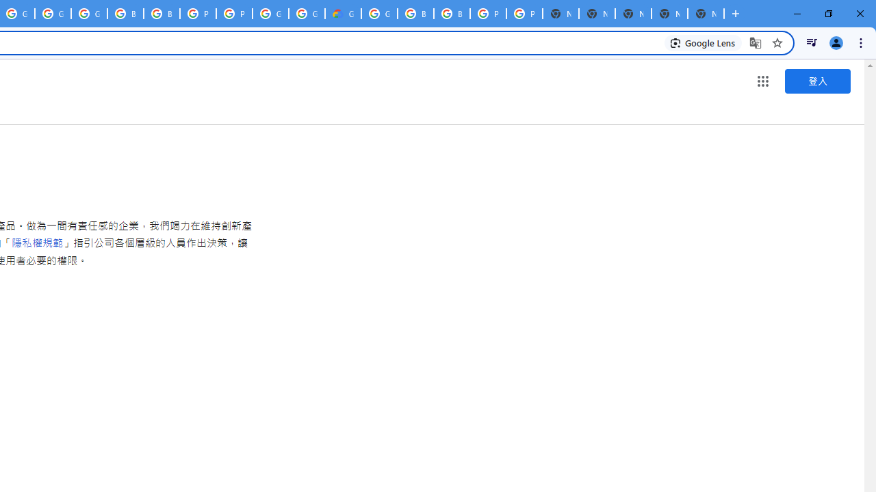  What do you see at coordinates (756, 42) in the screenshot?
I see `Translate this page` at bounding box center [756, 42].